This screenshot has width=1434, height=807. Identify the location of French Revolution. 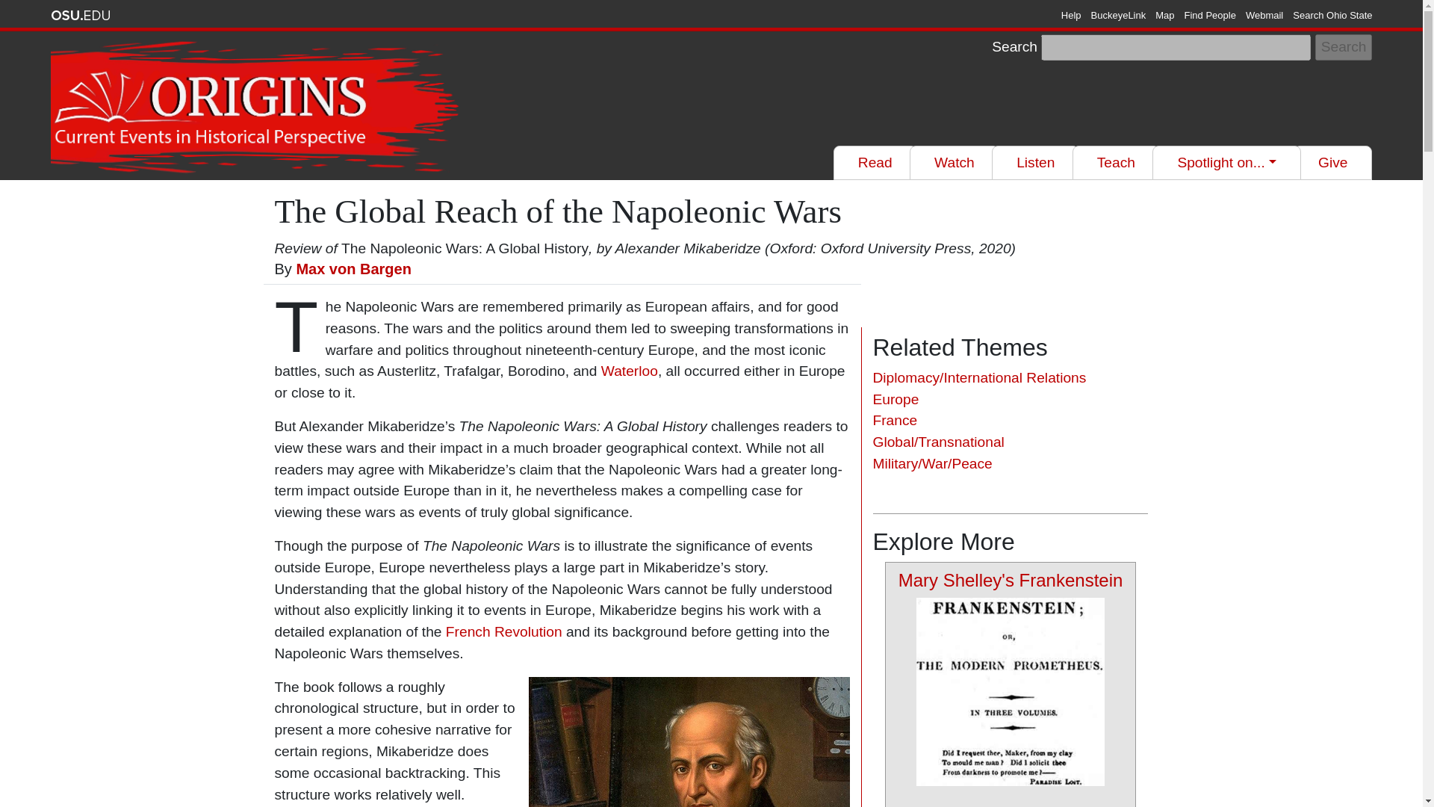
(502, 631).